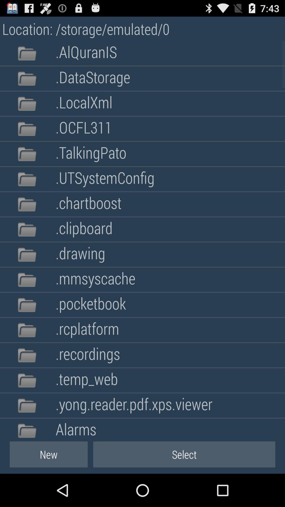  What do you see at coordinates (88, 355) in the screenshot?
I see `jump to the .recordings` at bounding box center [88, 355].